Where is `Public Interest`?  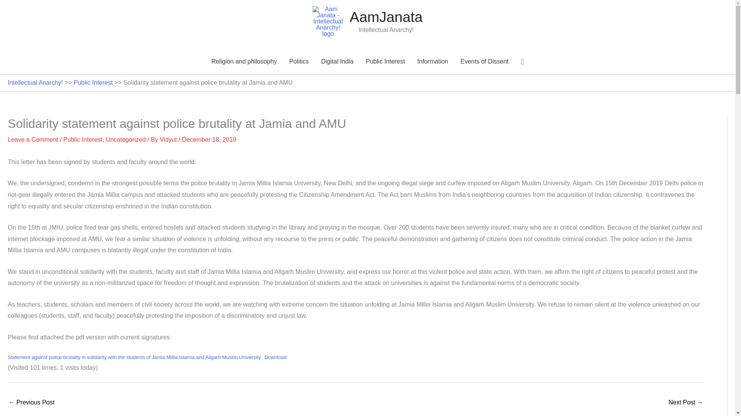
Public Interest is located at coordinates (385, 62).